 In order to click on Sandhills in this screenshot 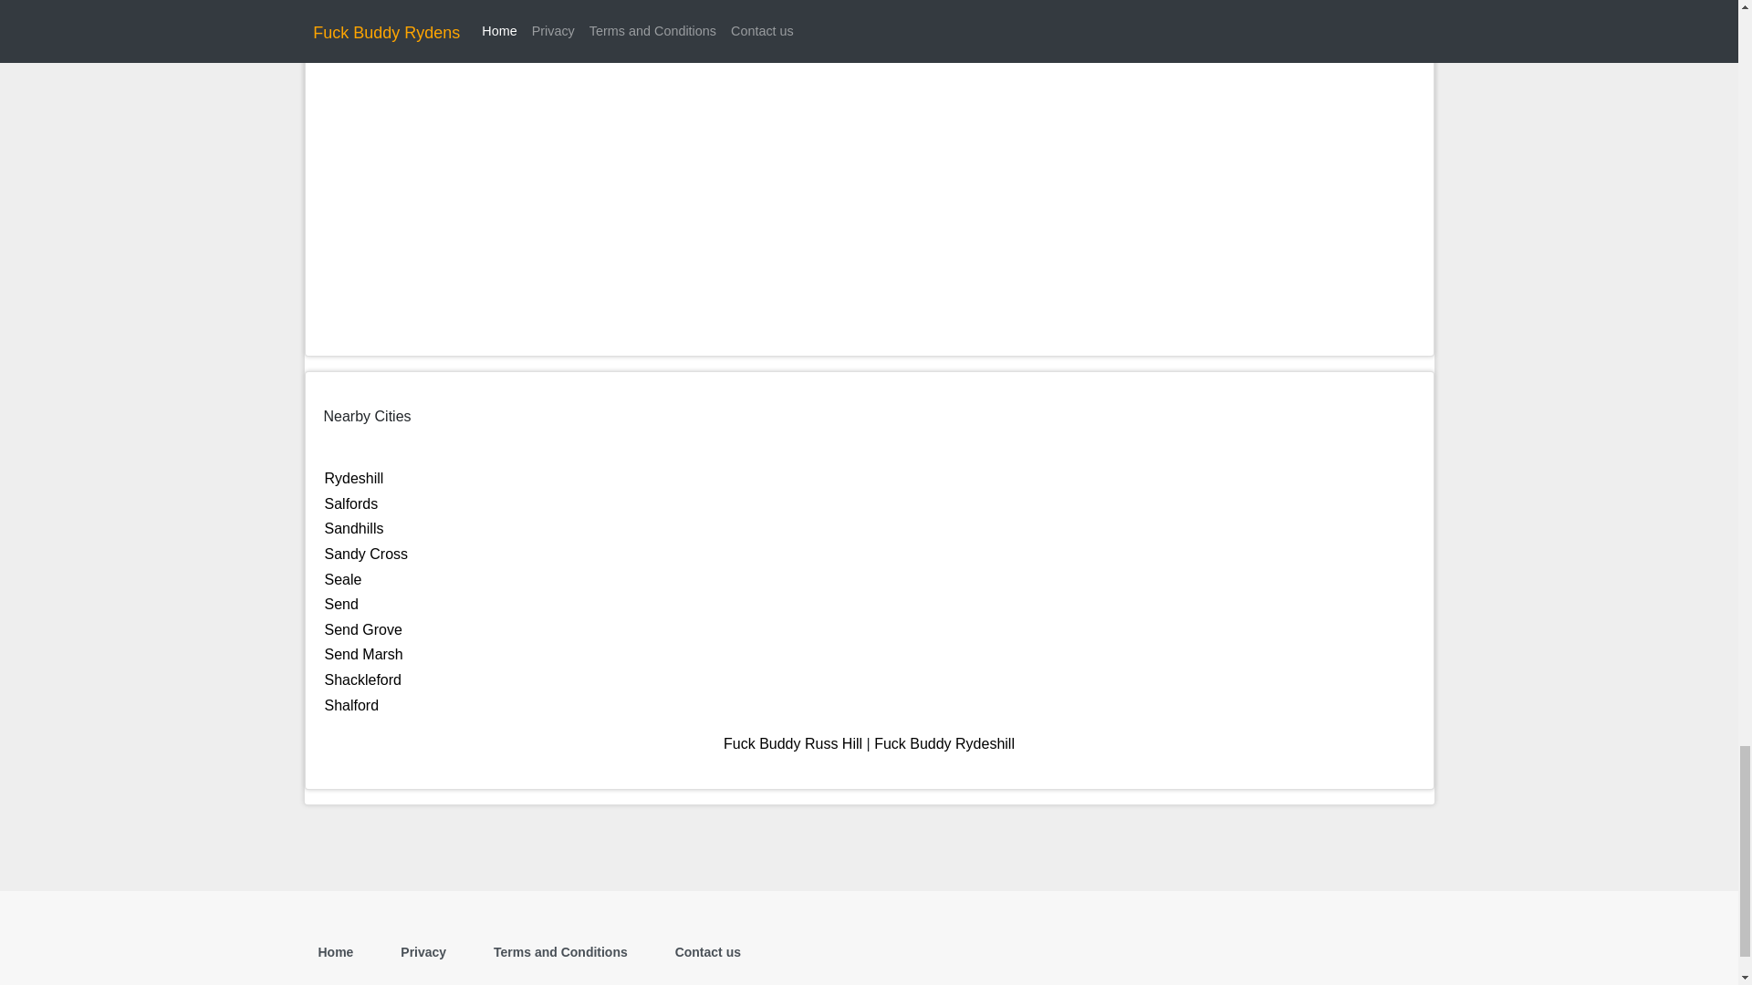, I will do `click(354, 528)`.